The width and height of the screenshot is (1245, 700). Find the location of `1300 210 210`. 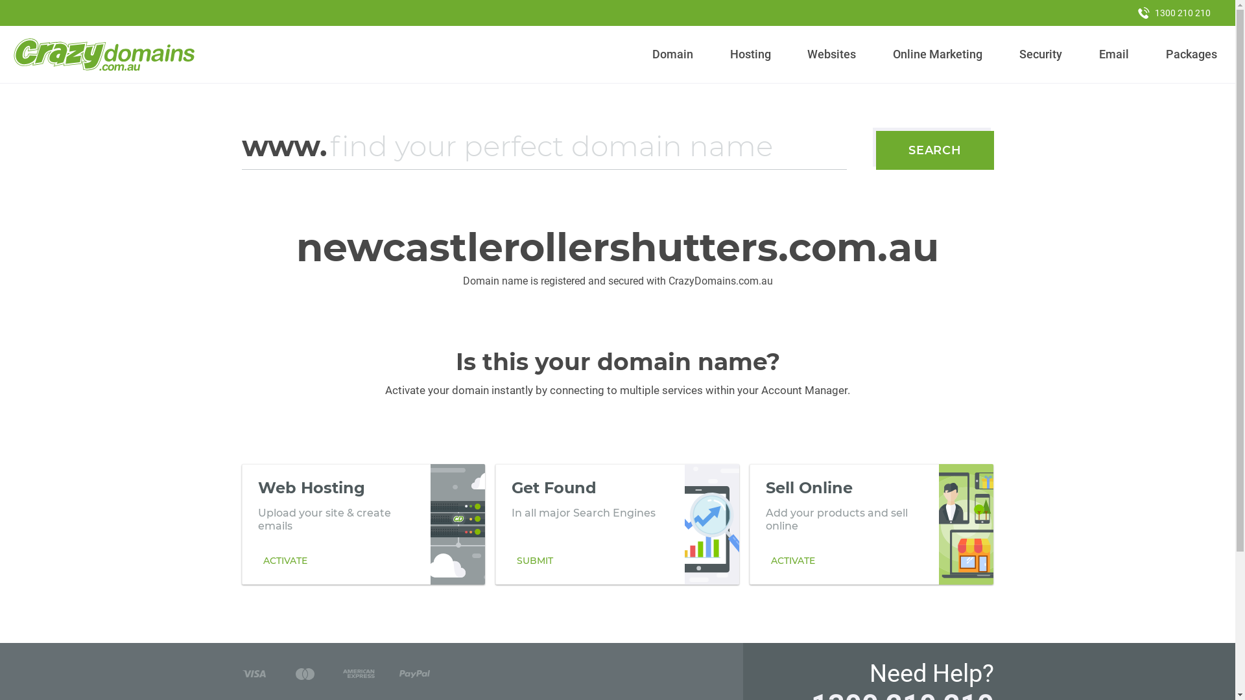

1300 210 210 is located at coordinates (1174, 13).